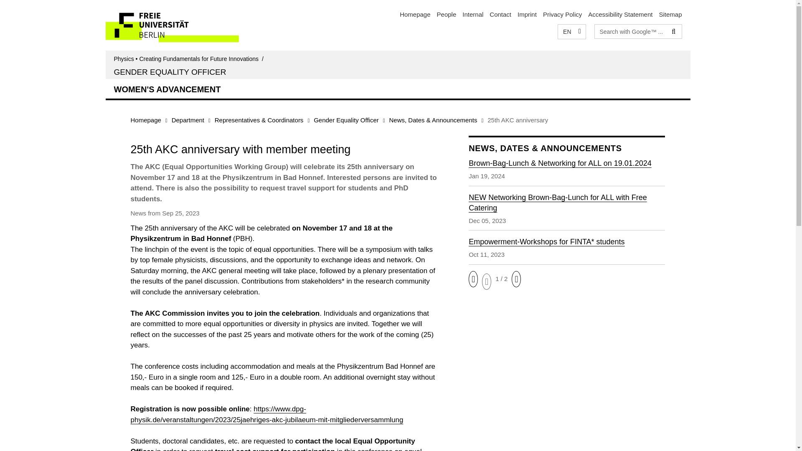  What do you see at coordinates (190, 58) in the screenshot?
I see `To the Homepage of: ` at bounding box center [190, 58].